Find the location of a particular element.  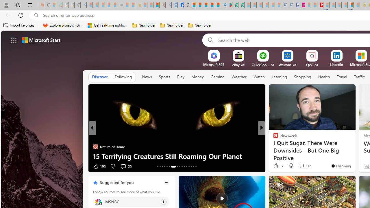

Sports is located at coordinates (164, 77).